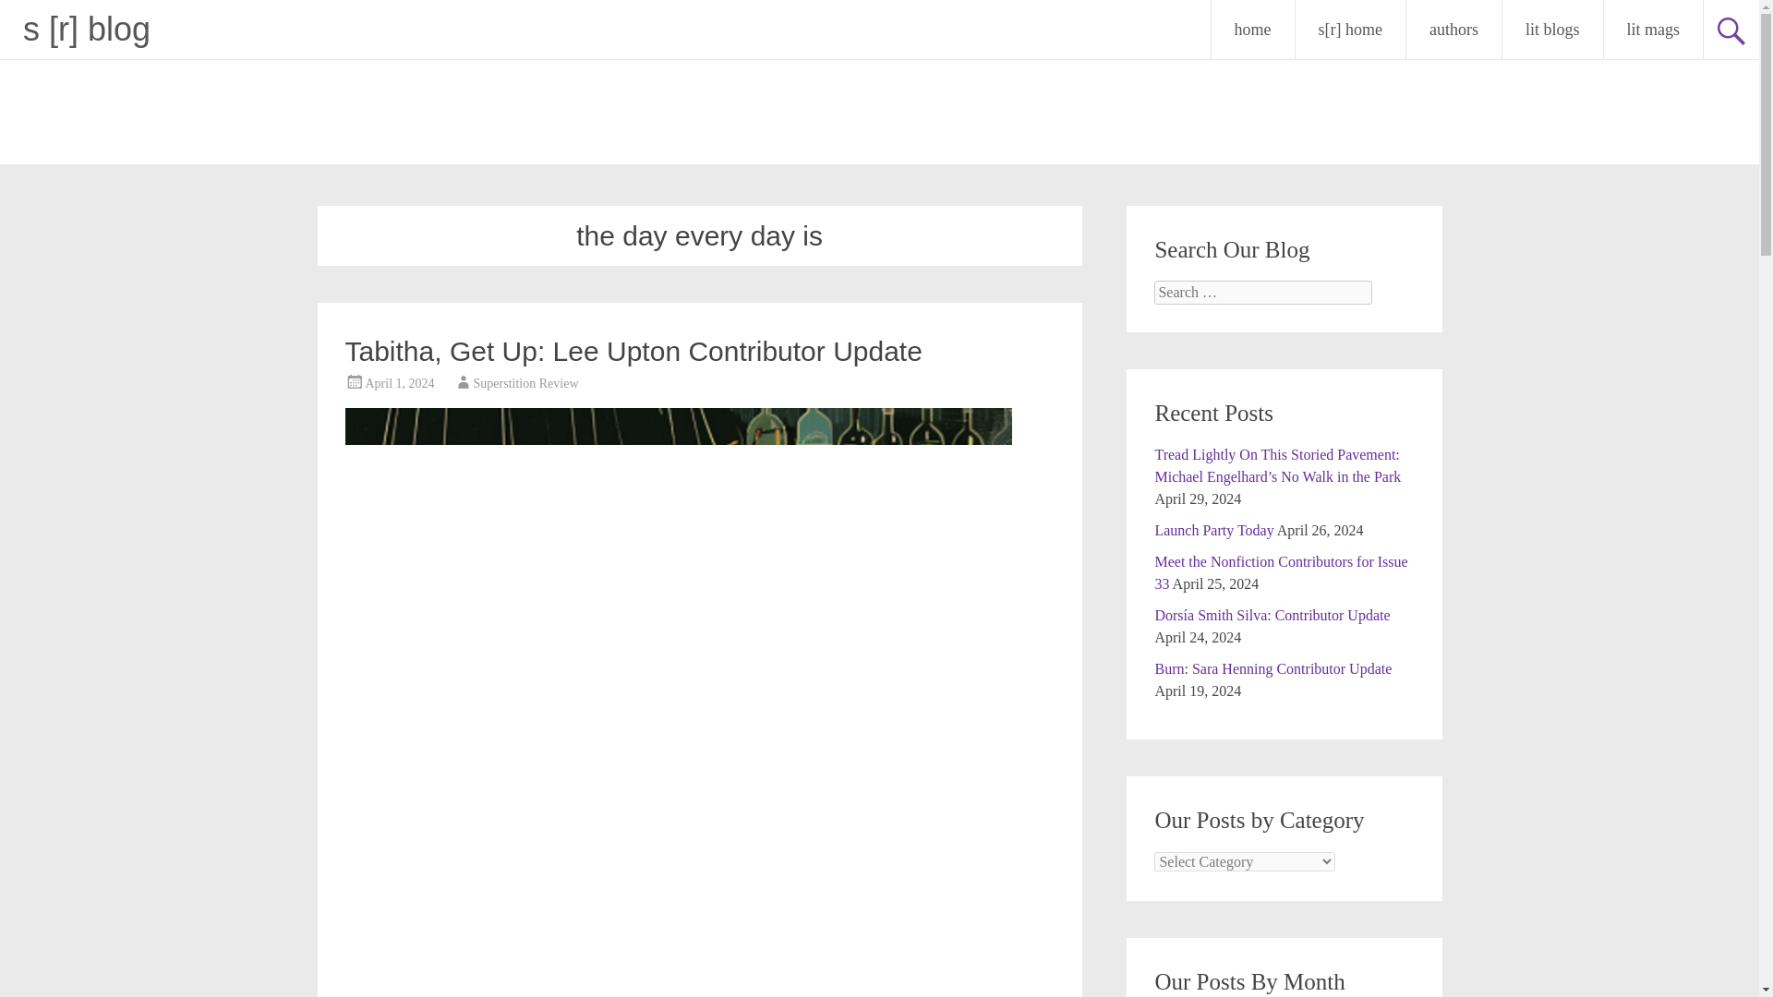 The width and height of the screenshot is (1773, 997). What do you see at coordinates (526, 384) in the screenshot?
I see `Superstition Review` at bounding box center [526, 384].